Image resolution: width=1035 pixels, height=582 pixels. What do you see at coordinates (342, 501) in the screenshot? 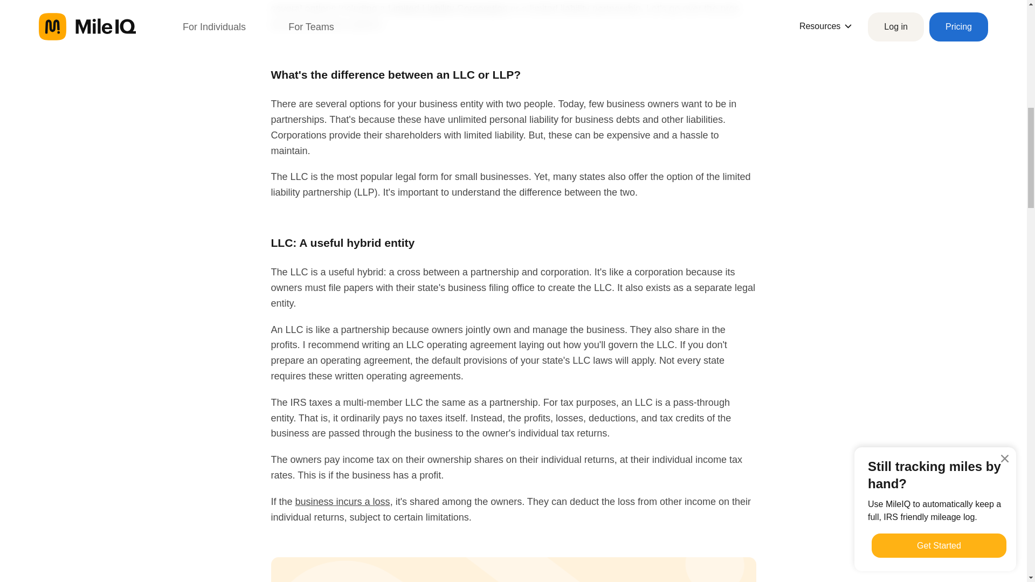
I see `business incurs a loss` at bounding box center [342, 501].